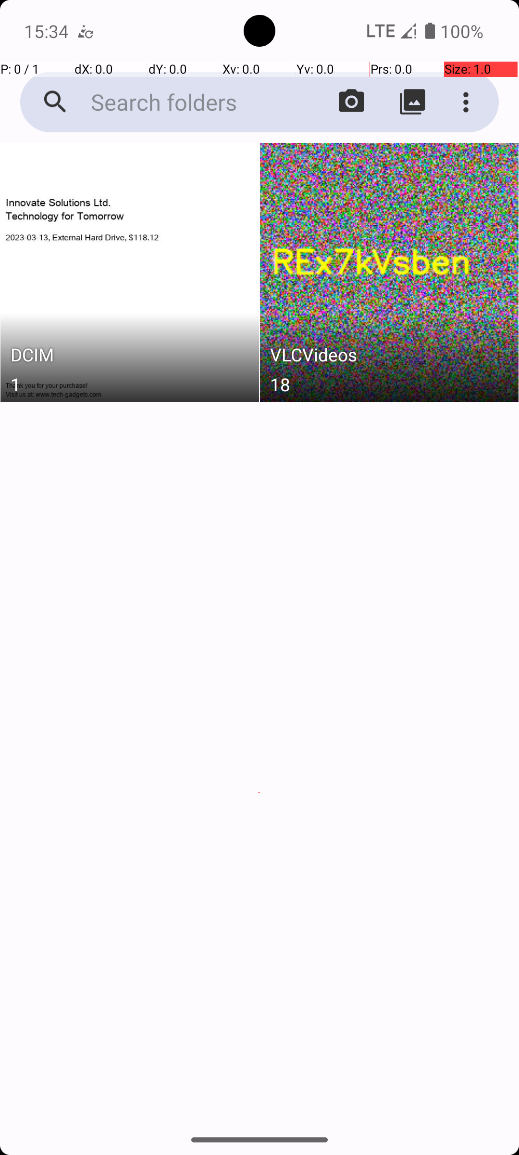 This screenshot has height=1155, width=519. I want to click on Open camera, so click(352, 102).